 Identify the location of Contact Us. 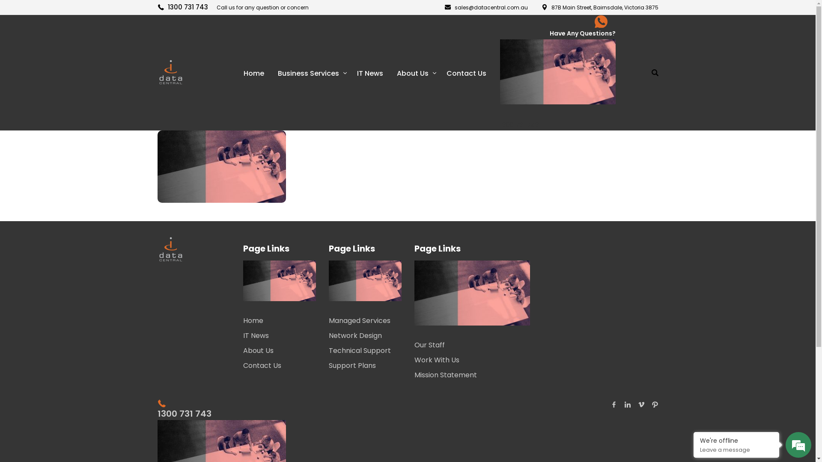
(466, 73).